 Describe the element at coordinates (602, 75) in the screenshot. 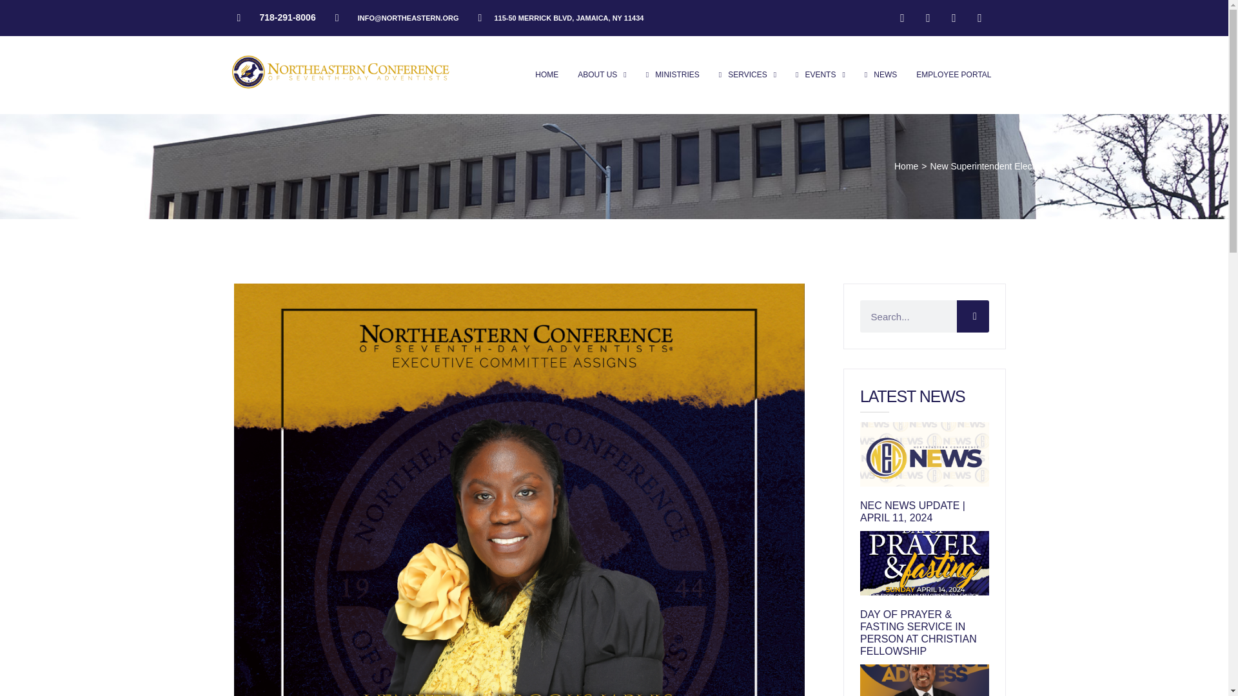

I see `ABOUT US` at that location.